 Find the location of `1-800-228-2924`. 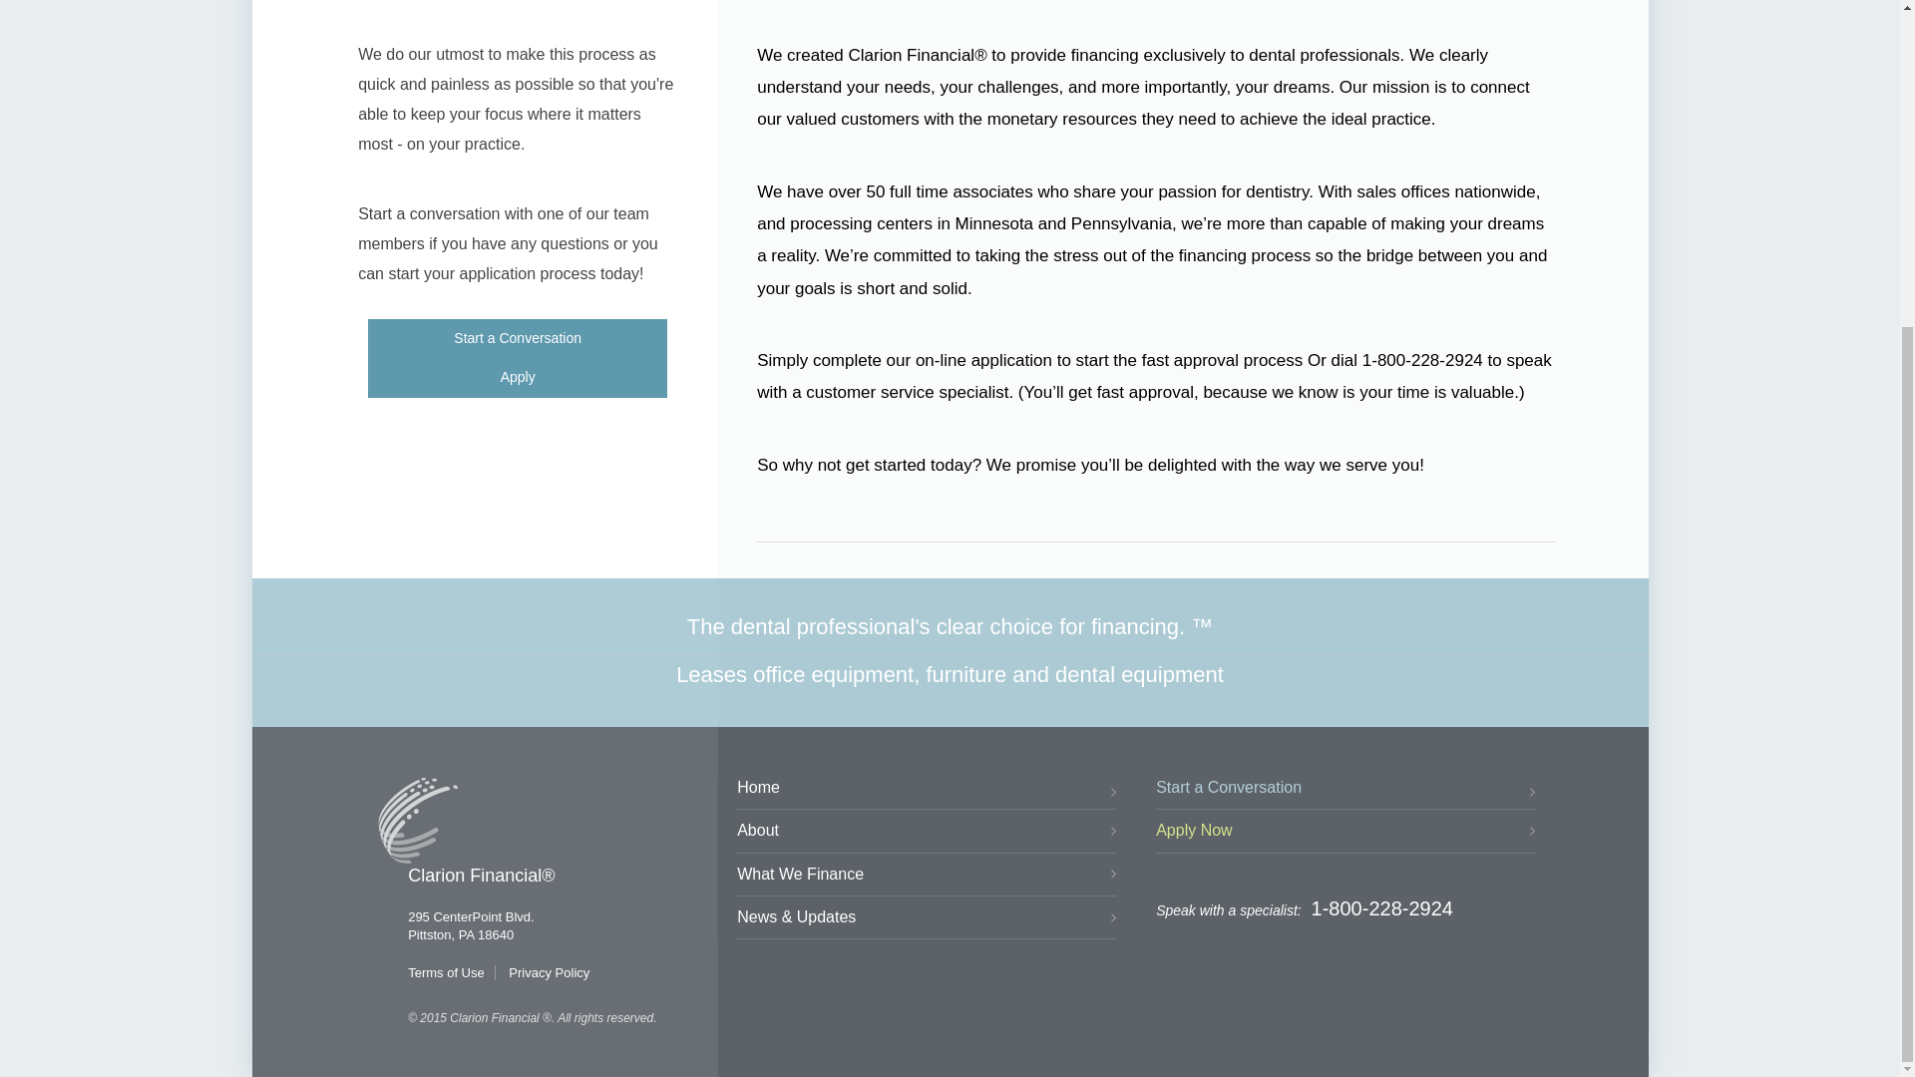

1-800-228-2924 is located at coordinates (1382, 907).